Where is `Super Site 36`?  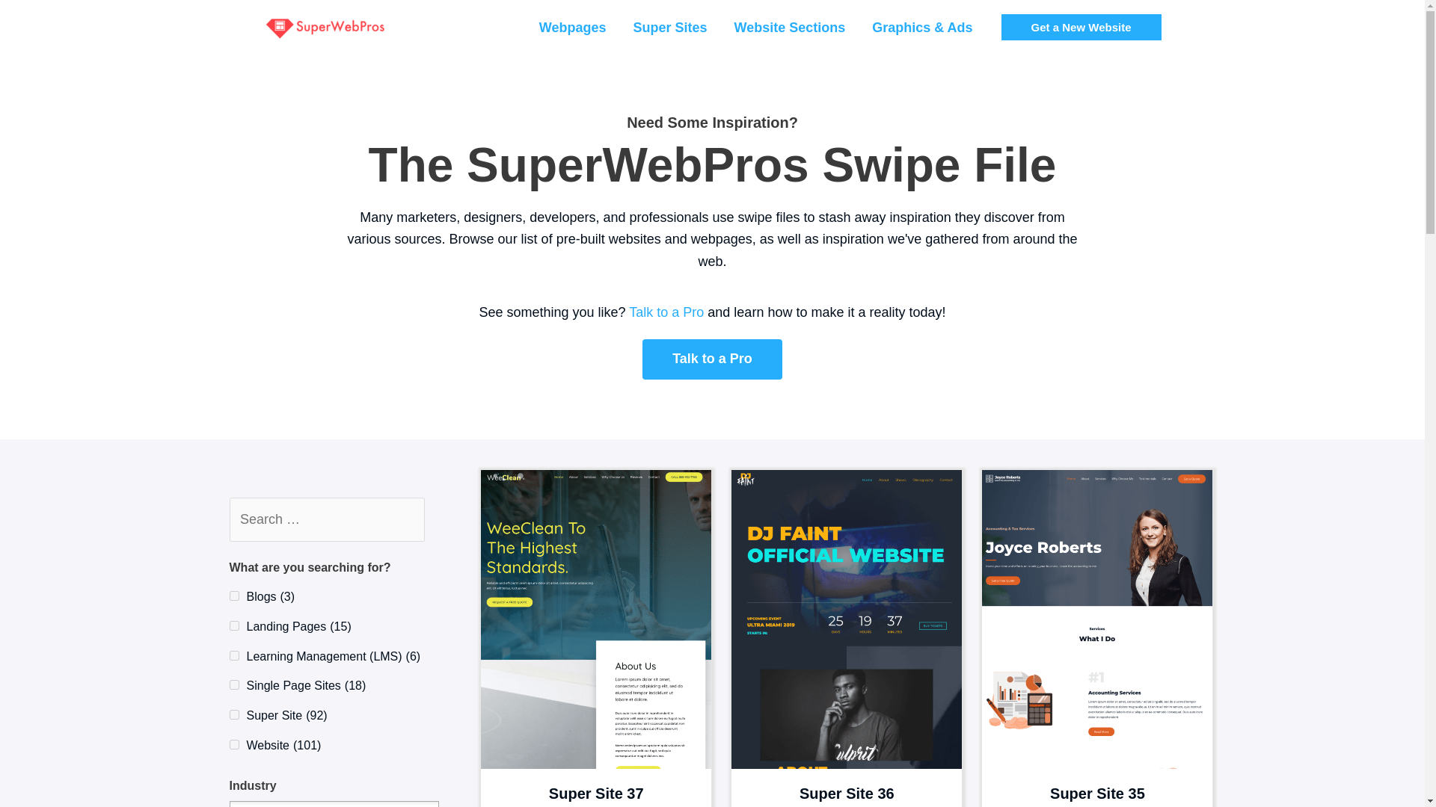 Super Site 36 is located at coordinates (847, 794).